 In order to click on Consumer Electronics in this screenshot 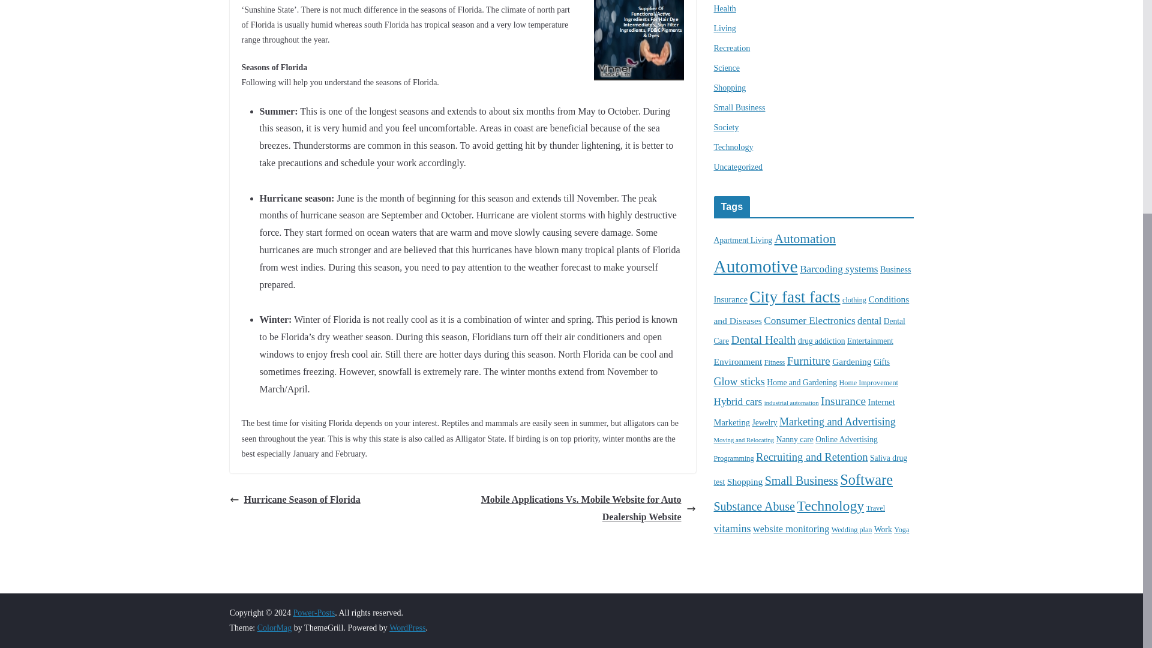, I will do `click(809, 320)`.